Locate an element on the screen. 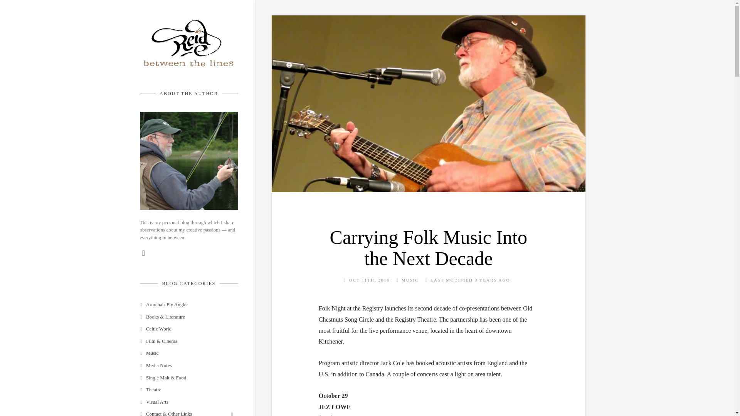 The width and height of the screenshot is (740, 416). Music is located at coordinates (181, 356).